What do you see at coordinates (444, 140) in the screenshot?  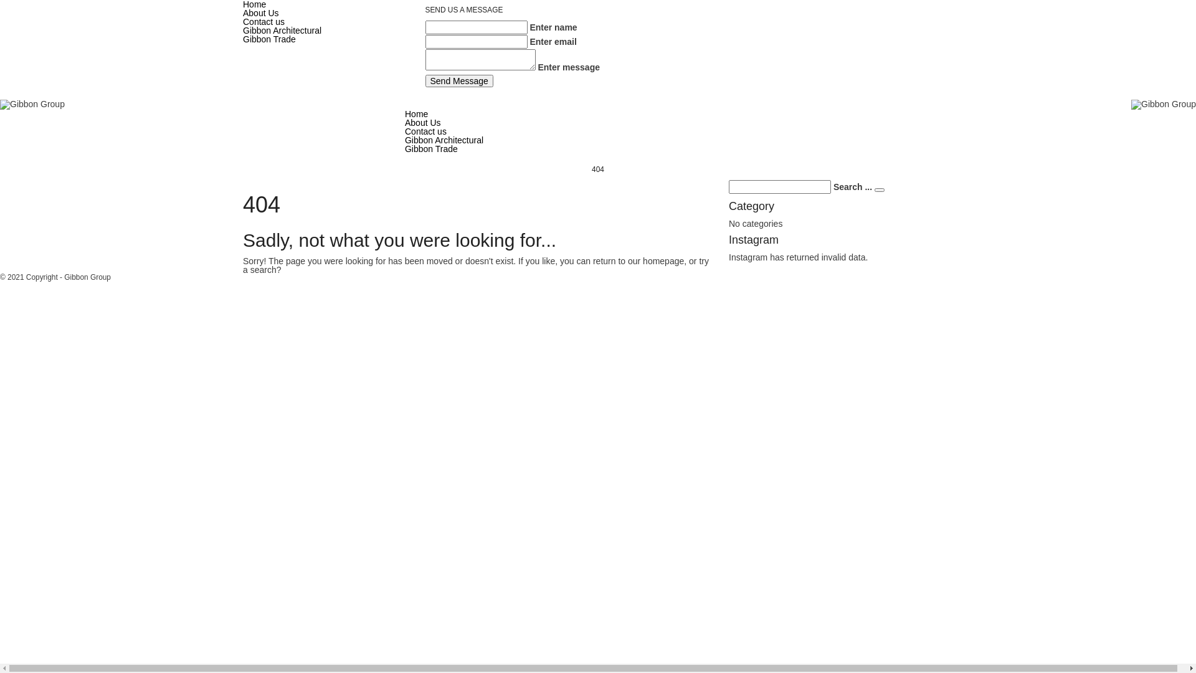 I see `Gibbon Architectural` at bounding box center [444, 140].